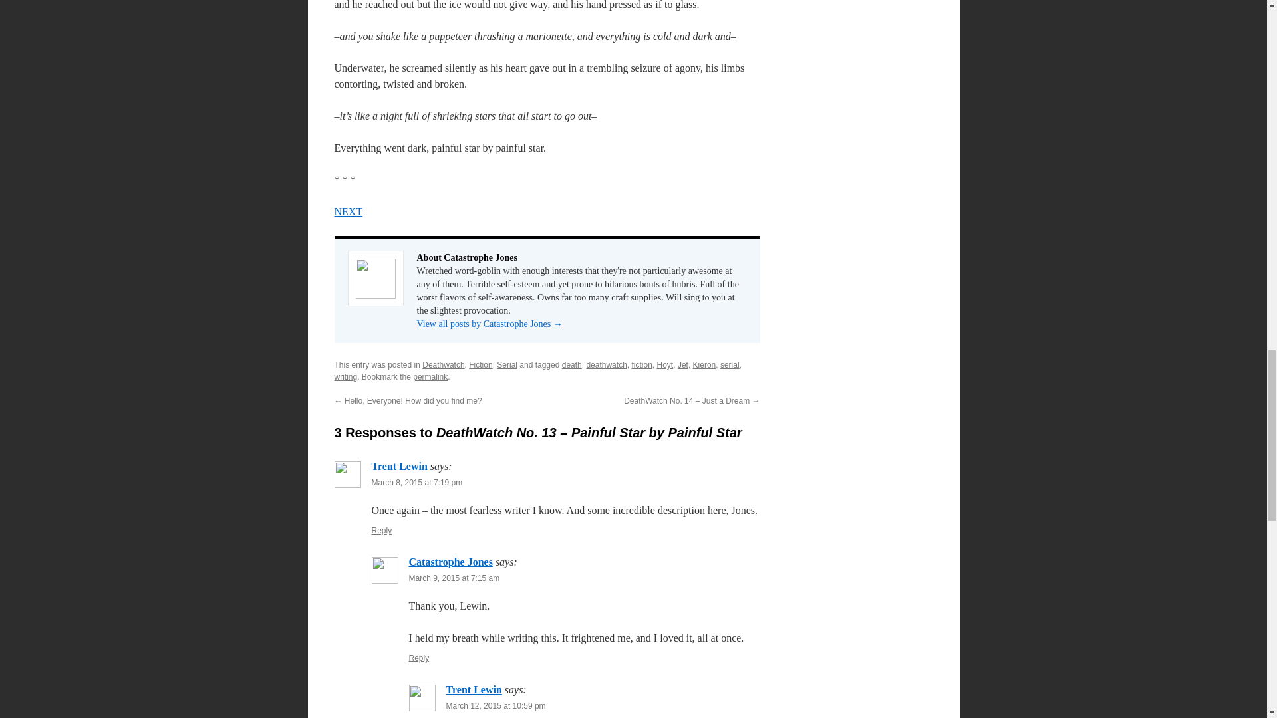 The image size is (1277, 718). What do you see at coordinates (729, 365) in the screenshot?
I see `serial` at bounding box center [729, 365].